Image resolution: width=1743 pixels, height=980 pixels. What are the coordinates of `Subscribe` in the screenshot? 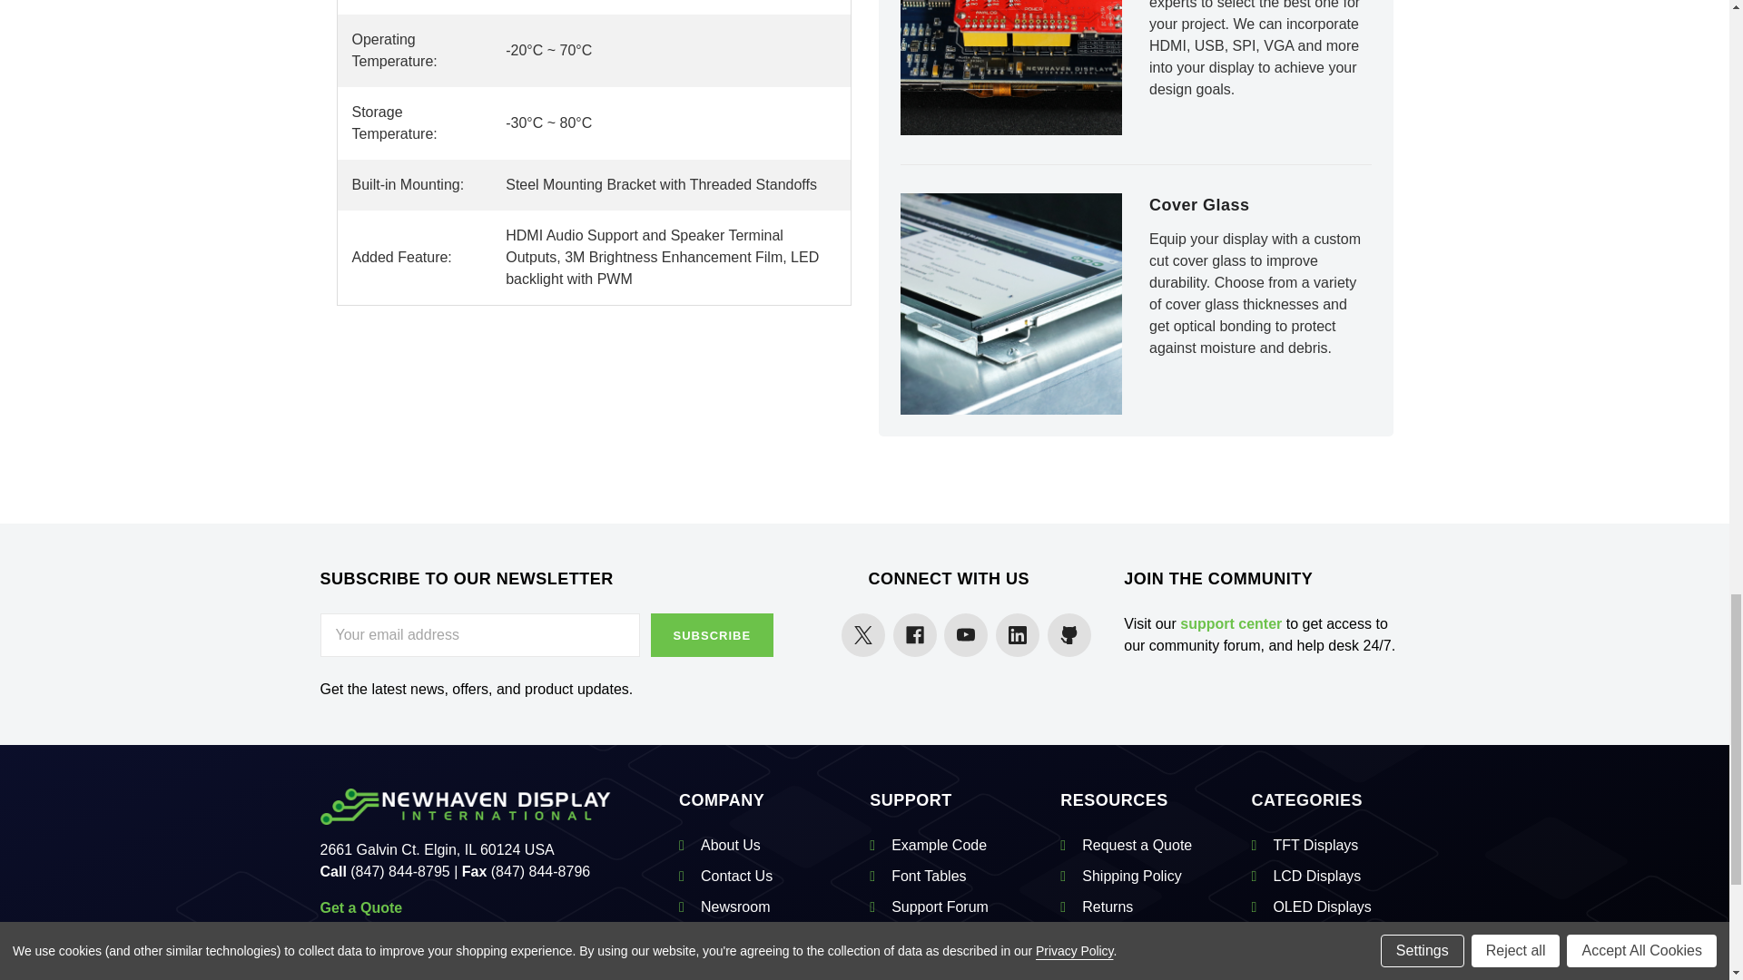 It's located at (712, 635).